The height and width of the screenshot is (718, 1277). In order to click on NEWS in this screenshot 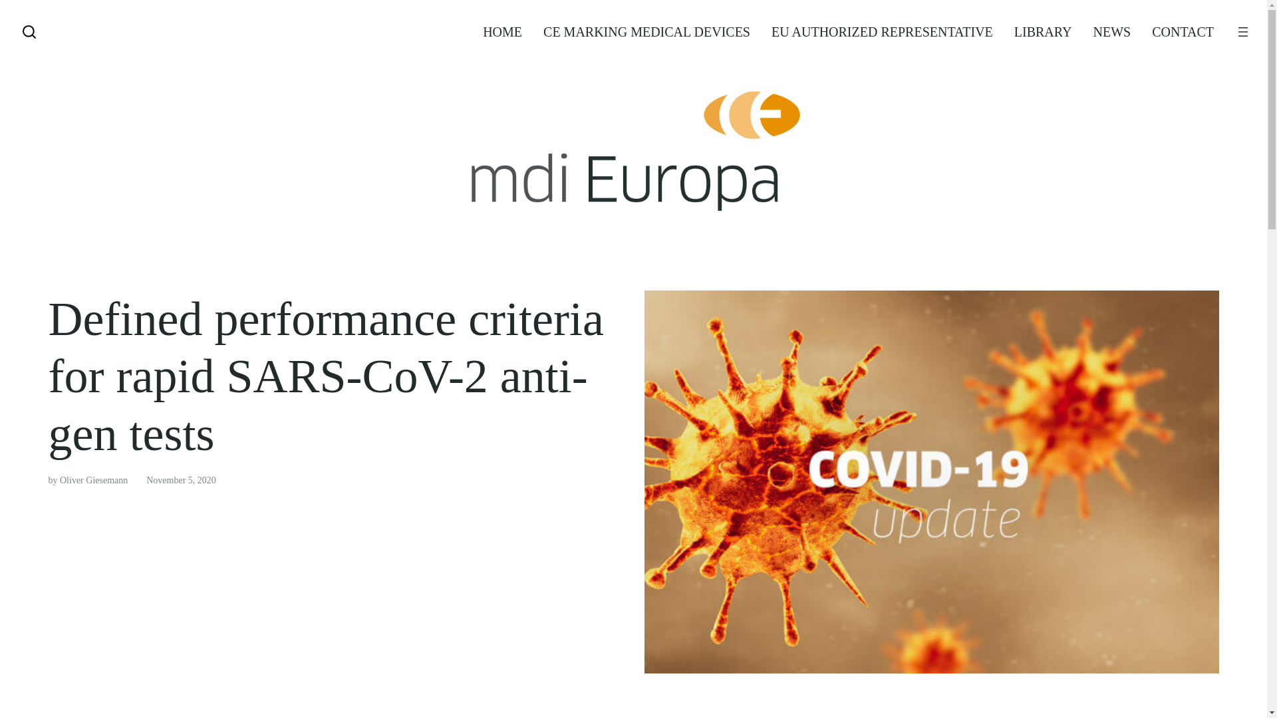, I will do `click(1111, 32)`.